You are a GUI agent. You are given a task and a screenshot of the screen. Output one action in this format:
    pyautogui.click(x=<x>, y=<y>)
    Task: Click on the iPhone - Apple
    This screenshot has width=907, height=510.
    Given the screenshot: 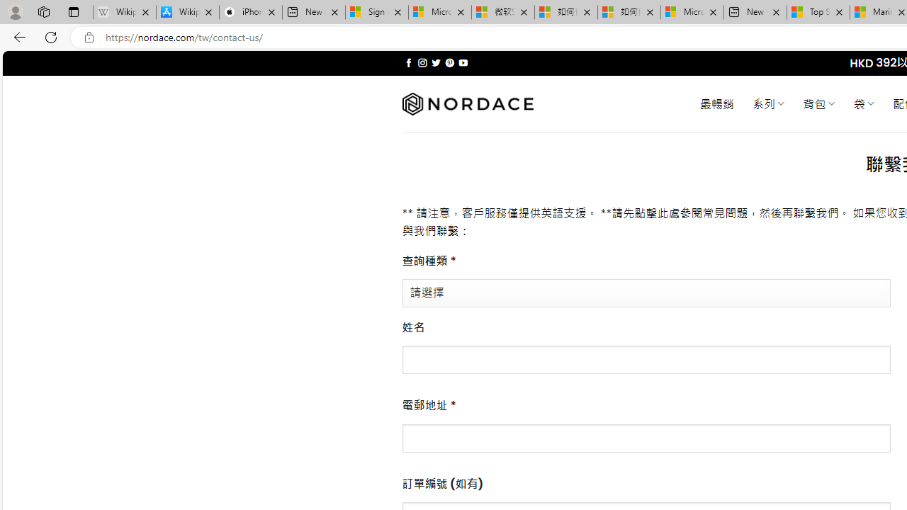 What is the action you would take?
    pyautogui.click(x=251, y=13)
    